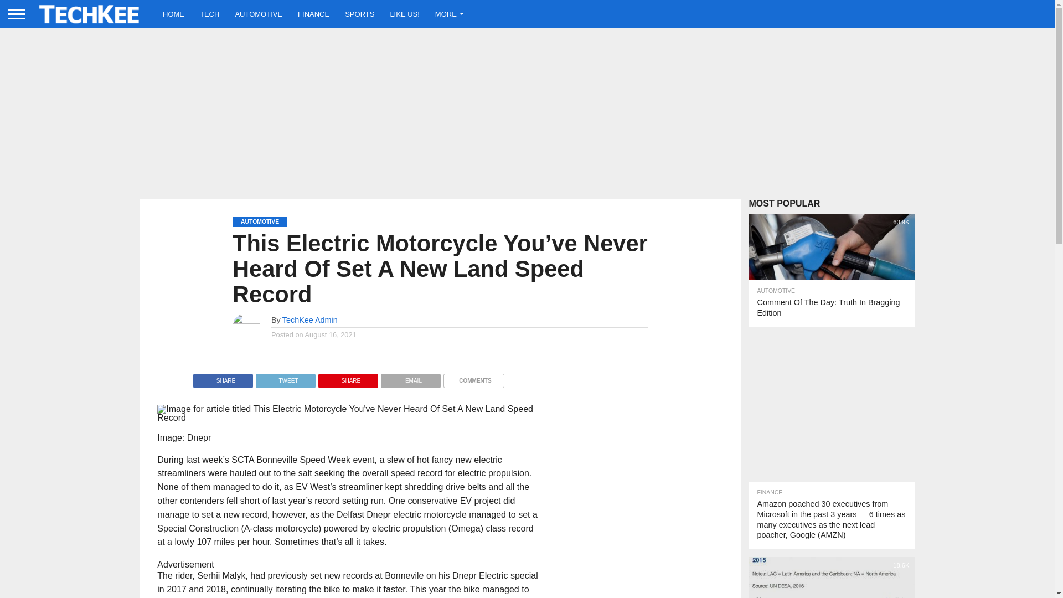 The width and height of the screenshot is (1063, 598). Describe the element at coordinates (348, 378) in the screenshot. I see `SHARE` at that location.